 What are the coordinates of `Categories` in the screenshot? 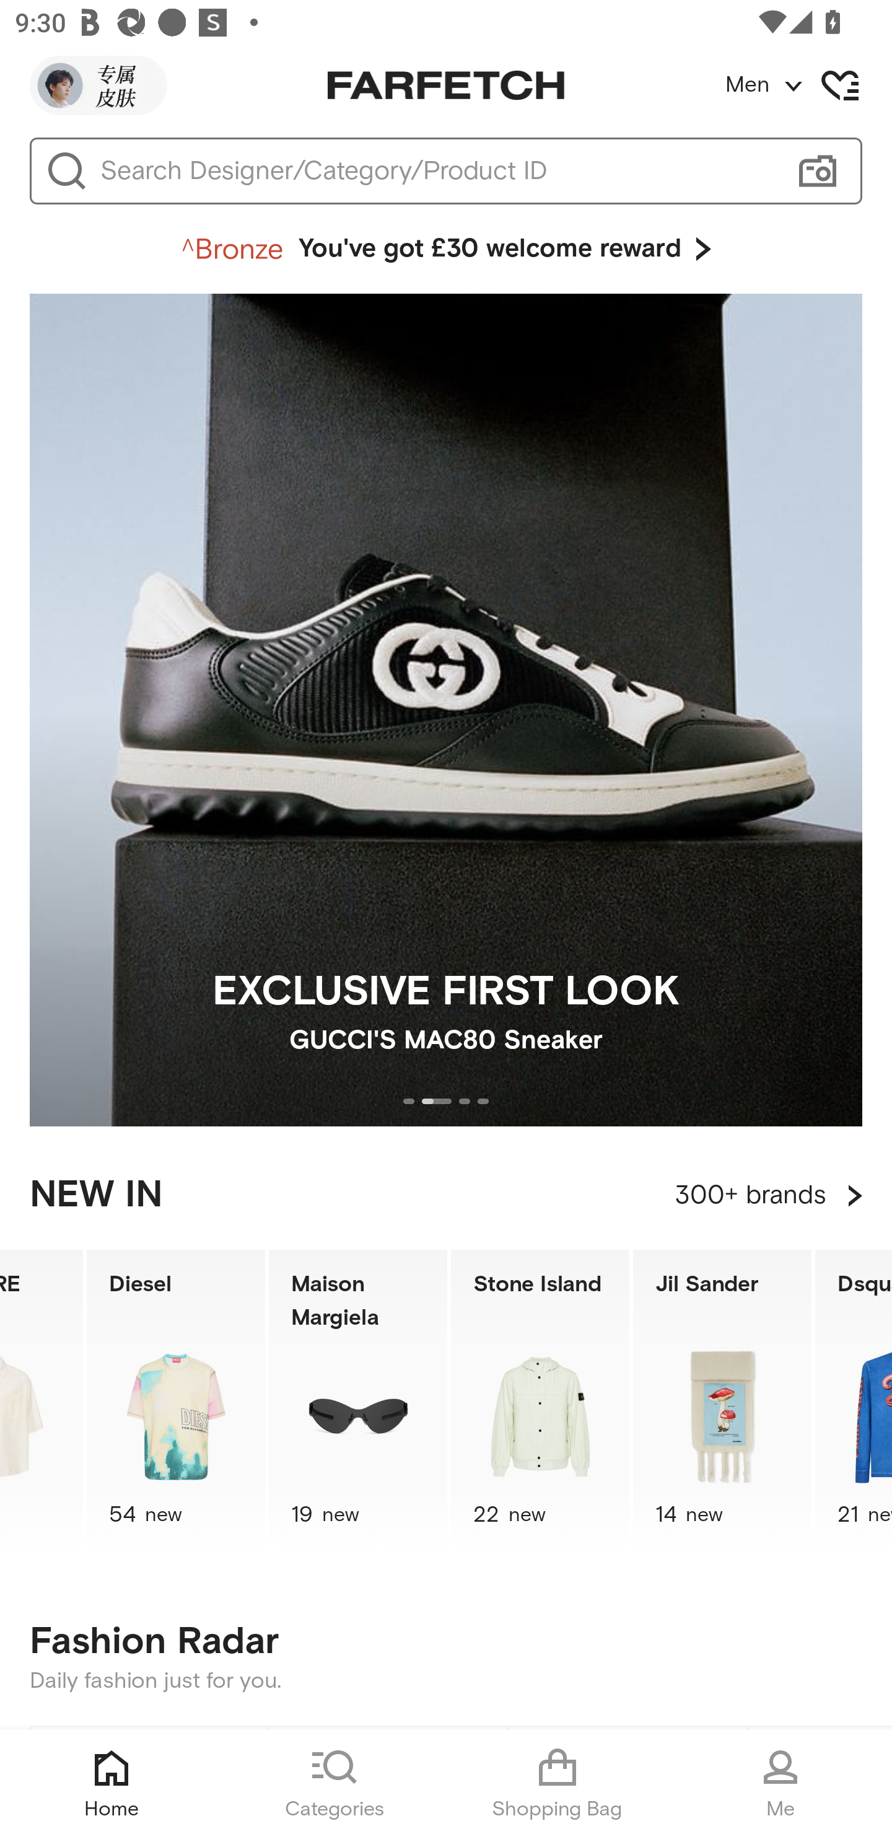 It's located at (334, 1782).